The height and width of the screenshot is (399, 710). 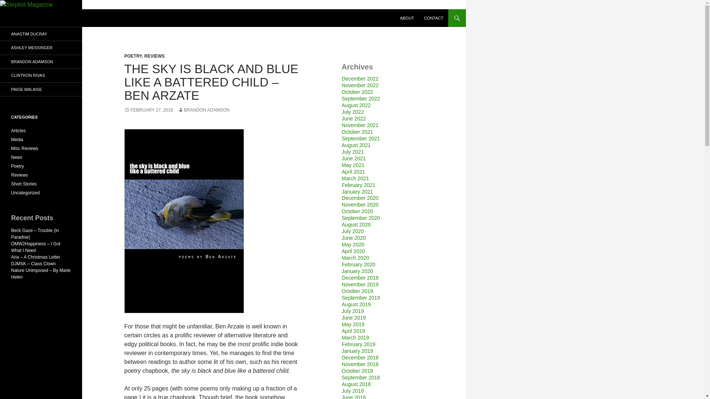 I want to click on November 2021, so click(x=360, y=125).